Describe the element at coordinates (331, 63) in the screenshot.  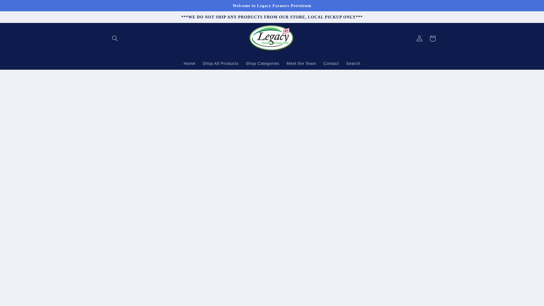
I see `Contact` at that location.